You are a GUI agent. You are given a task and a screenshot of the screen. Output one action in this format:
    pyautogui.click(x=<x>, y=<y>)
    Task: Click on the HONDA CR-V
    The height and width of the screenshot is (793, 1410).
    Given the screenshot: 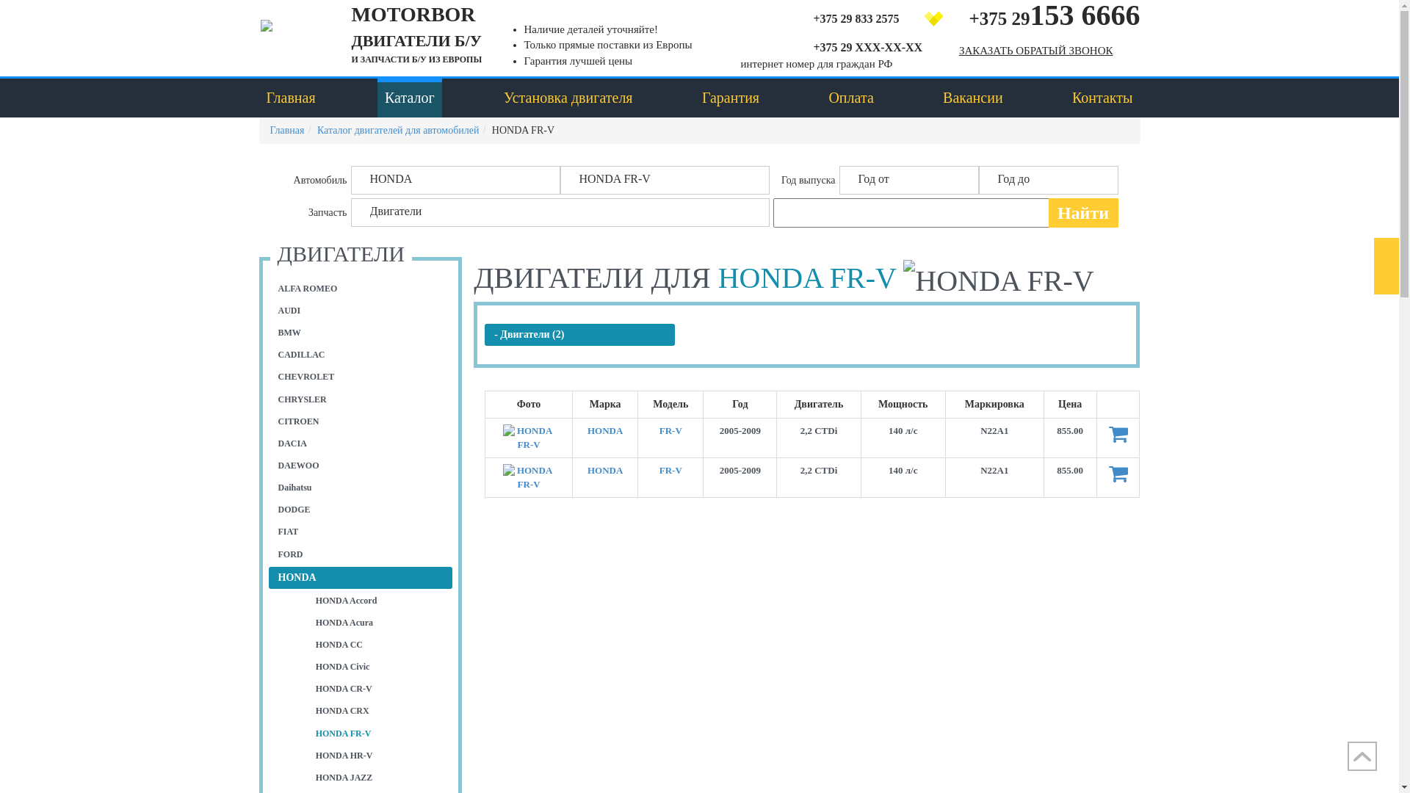 What is the action you would take?
    pyautogui.click(x=377, y=689)
    